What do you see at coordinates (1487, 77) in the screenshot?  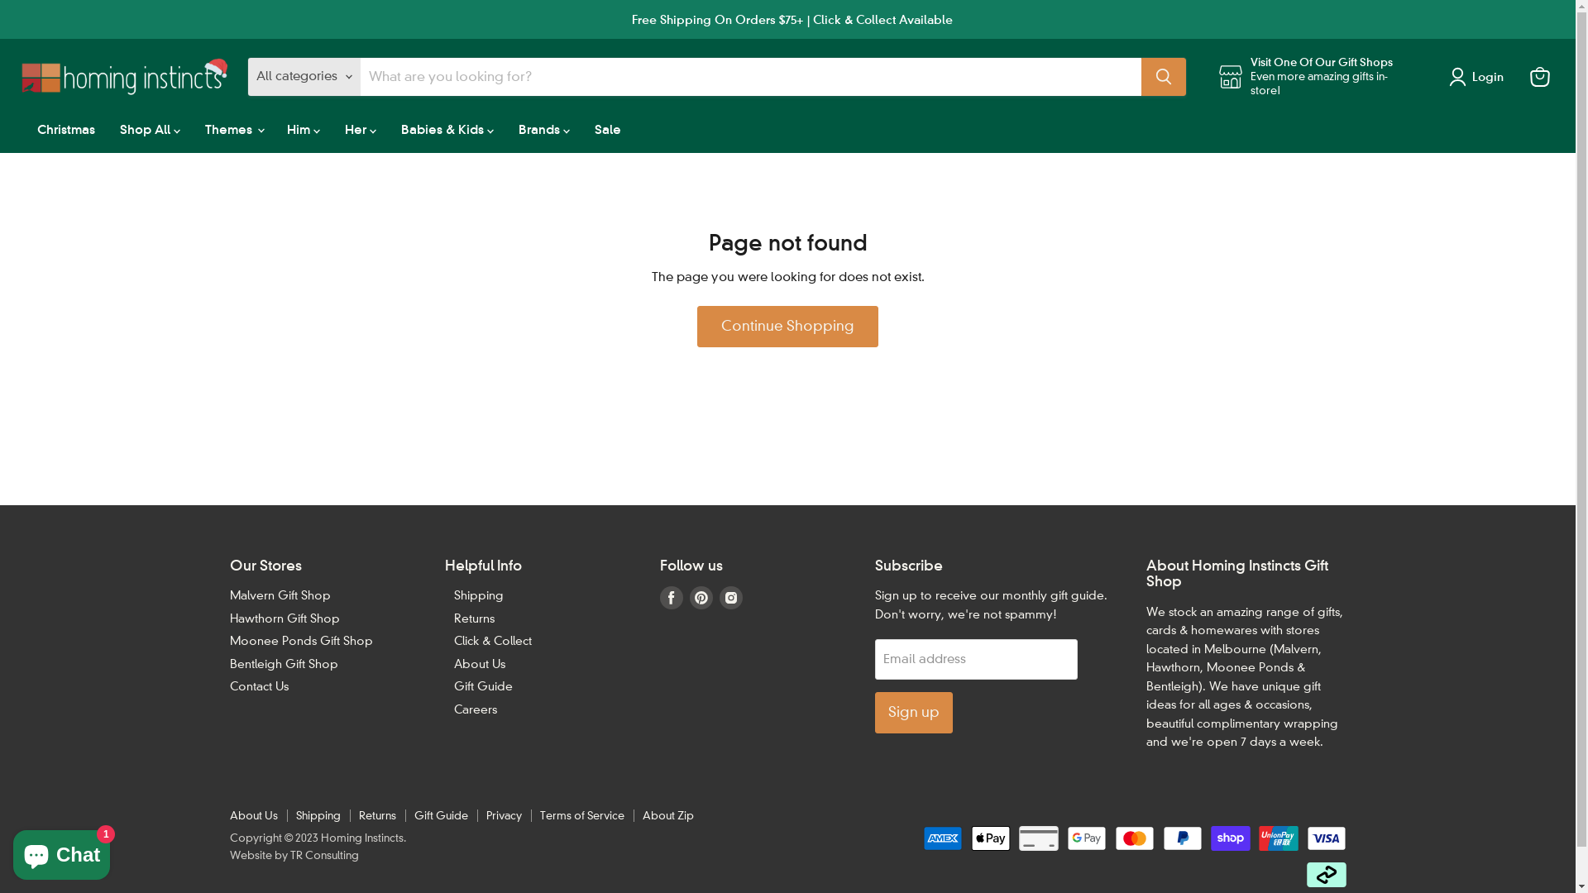 I see `Login` at bounding box center [1487, 77].